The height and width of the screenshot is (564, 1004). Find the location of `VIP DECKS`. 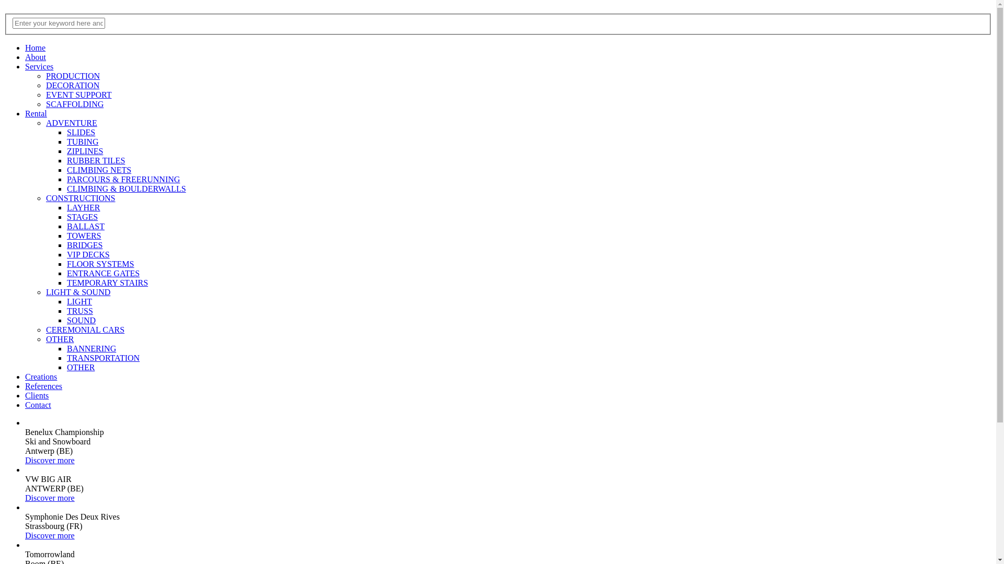

VIP DECKS is located at coordinates (88, 255).